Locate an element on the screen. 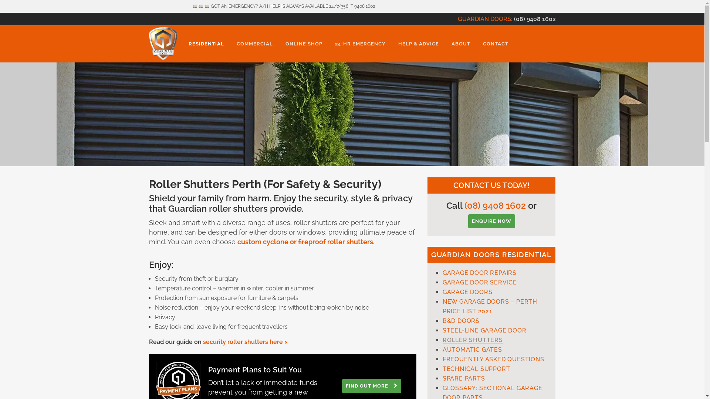 The image size is (710, 399). FIND OUT MORE is located at coordinates (372, 386).